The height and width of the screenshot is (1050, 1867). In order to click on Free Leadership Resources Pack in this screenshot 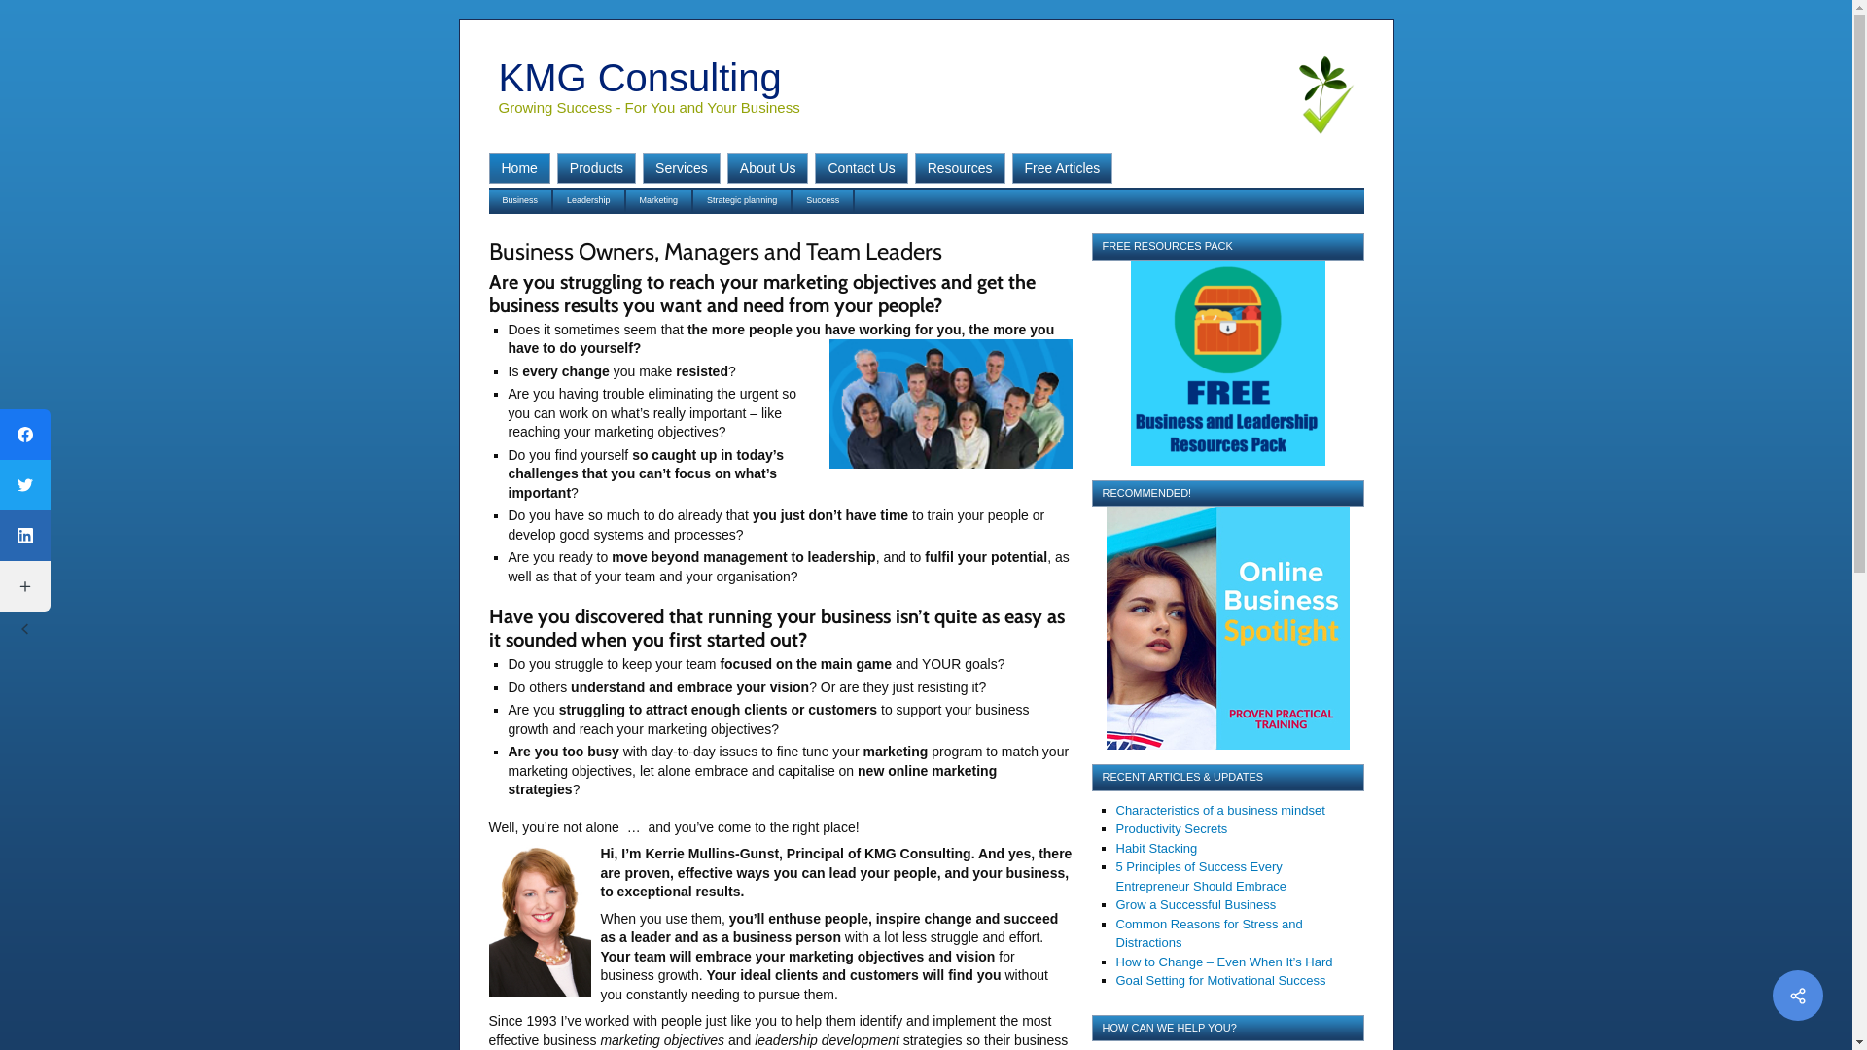, I will do `click(1227, 364)`.